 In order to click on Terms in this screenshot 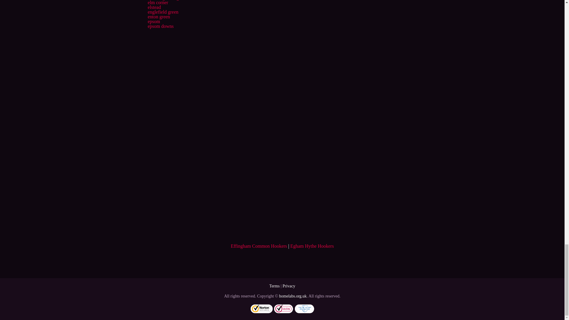, I will do `click(274, 286)`.